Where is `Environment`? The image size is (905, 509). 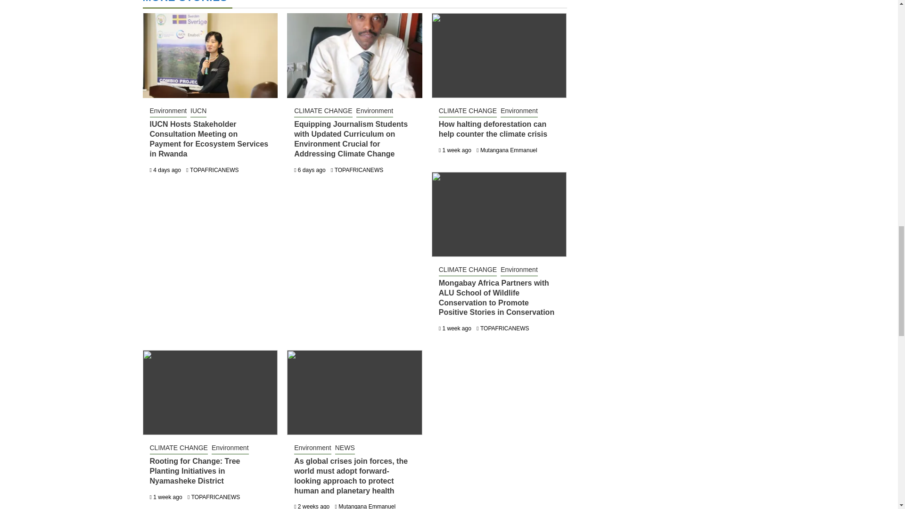 Environment is located at coordinates (169, 111).